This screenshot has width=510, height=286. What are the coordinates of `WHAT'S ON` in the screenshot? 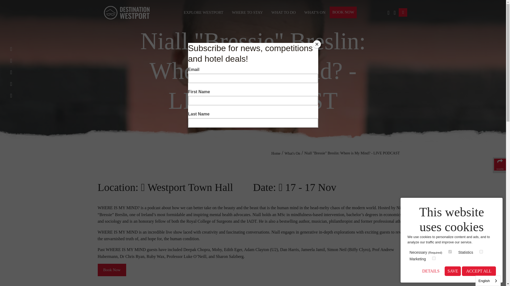 It's located at (314, 13).